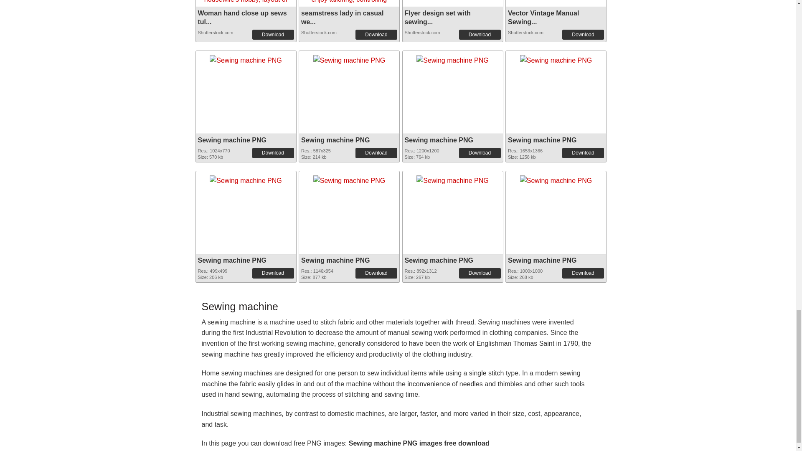  I want to click on Woman hand close up sews tul..., so click(242, 17).